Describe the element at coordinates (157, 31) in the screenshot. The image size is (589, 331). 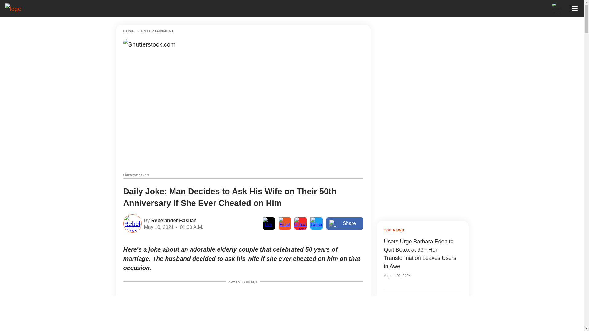
I see `ENTERTAINMENT` at that location.